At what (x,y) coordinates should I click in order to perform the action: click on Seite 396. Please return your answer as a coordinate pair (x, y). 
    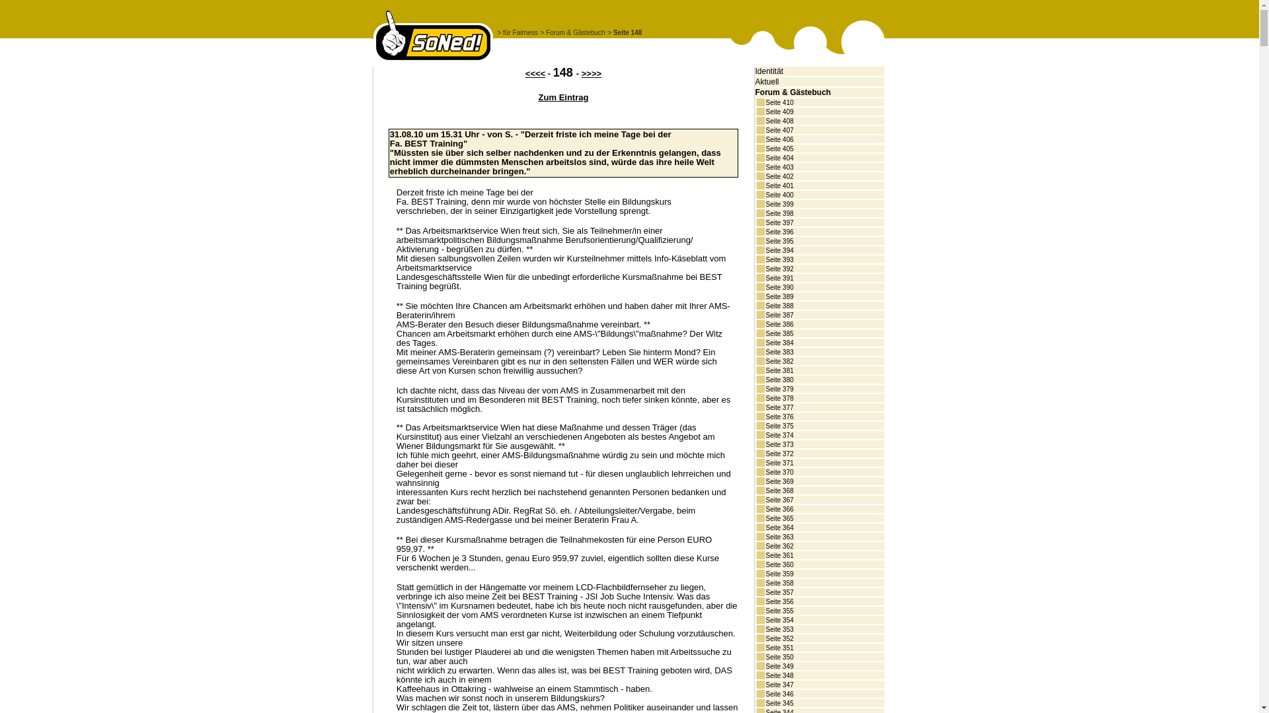
    Looking at the image, I should click on (779, 232).